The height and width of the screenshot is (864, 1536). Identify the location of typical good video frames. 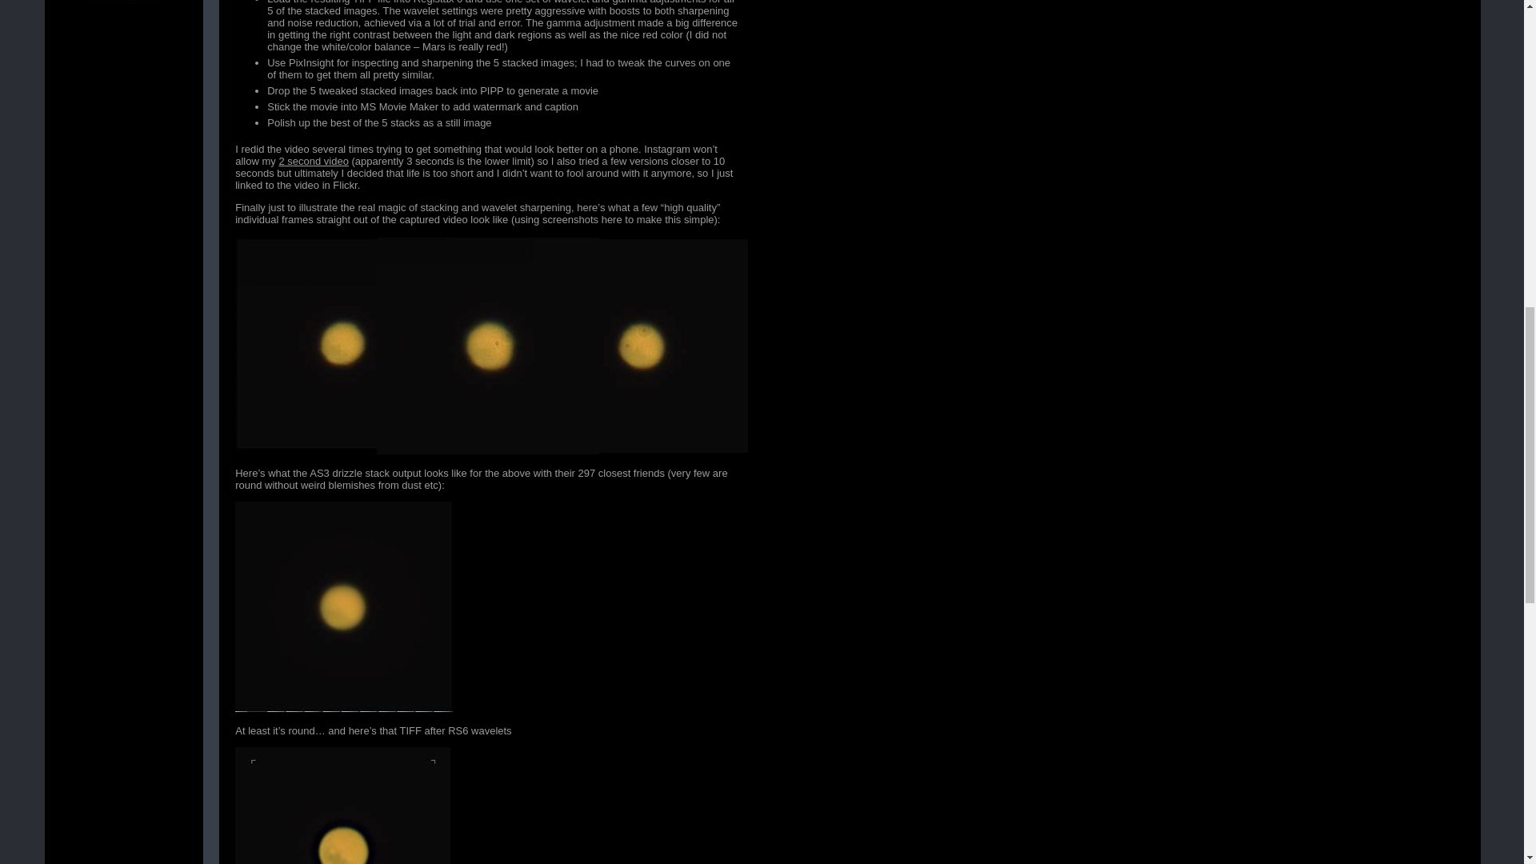
(491, 345).